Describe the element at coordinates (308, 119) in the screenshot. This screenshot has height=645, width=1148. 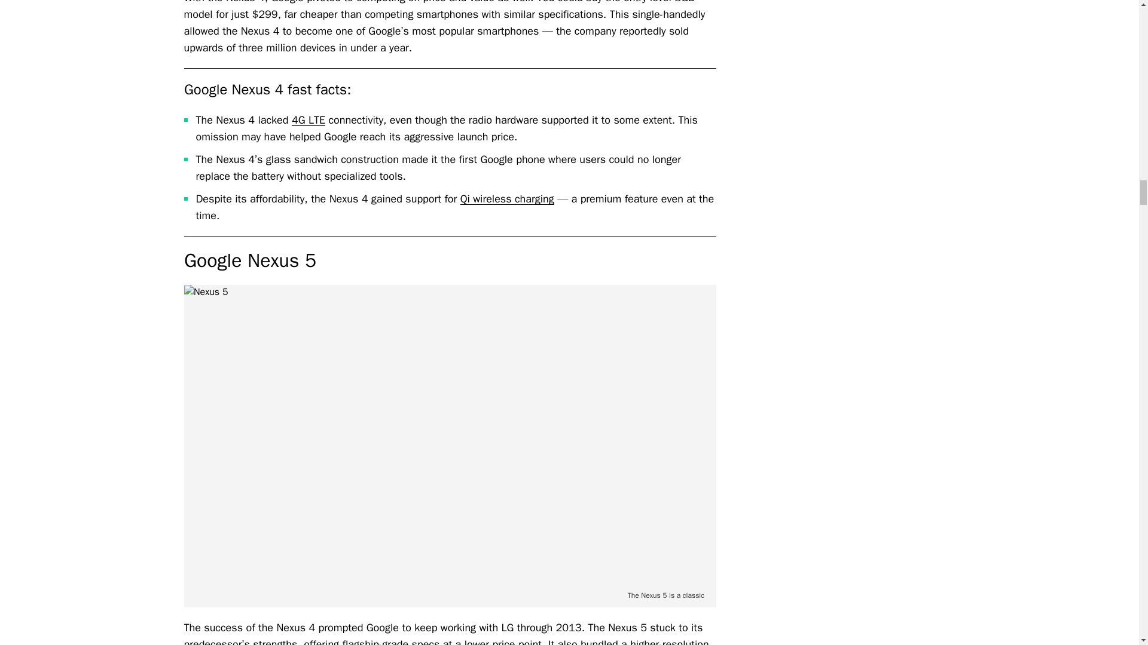
I see `4G LTE` at that location.